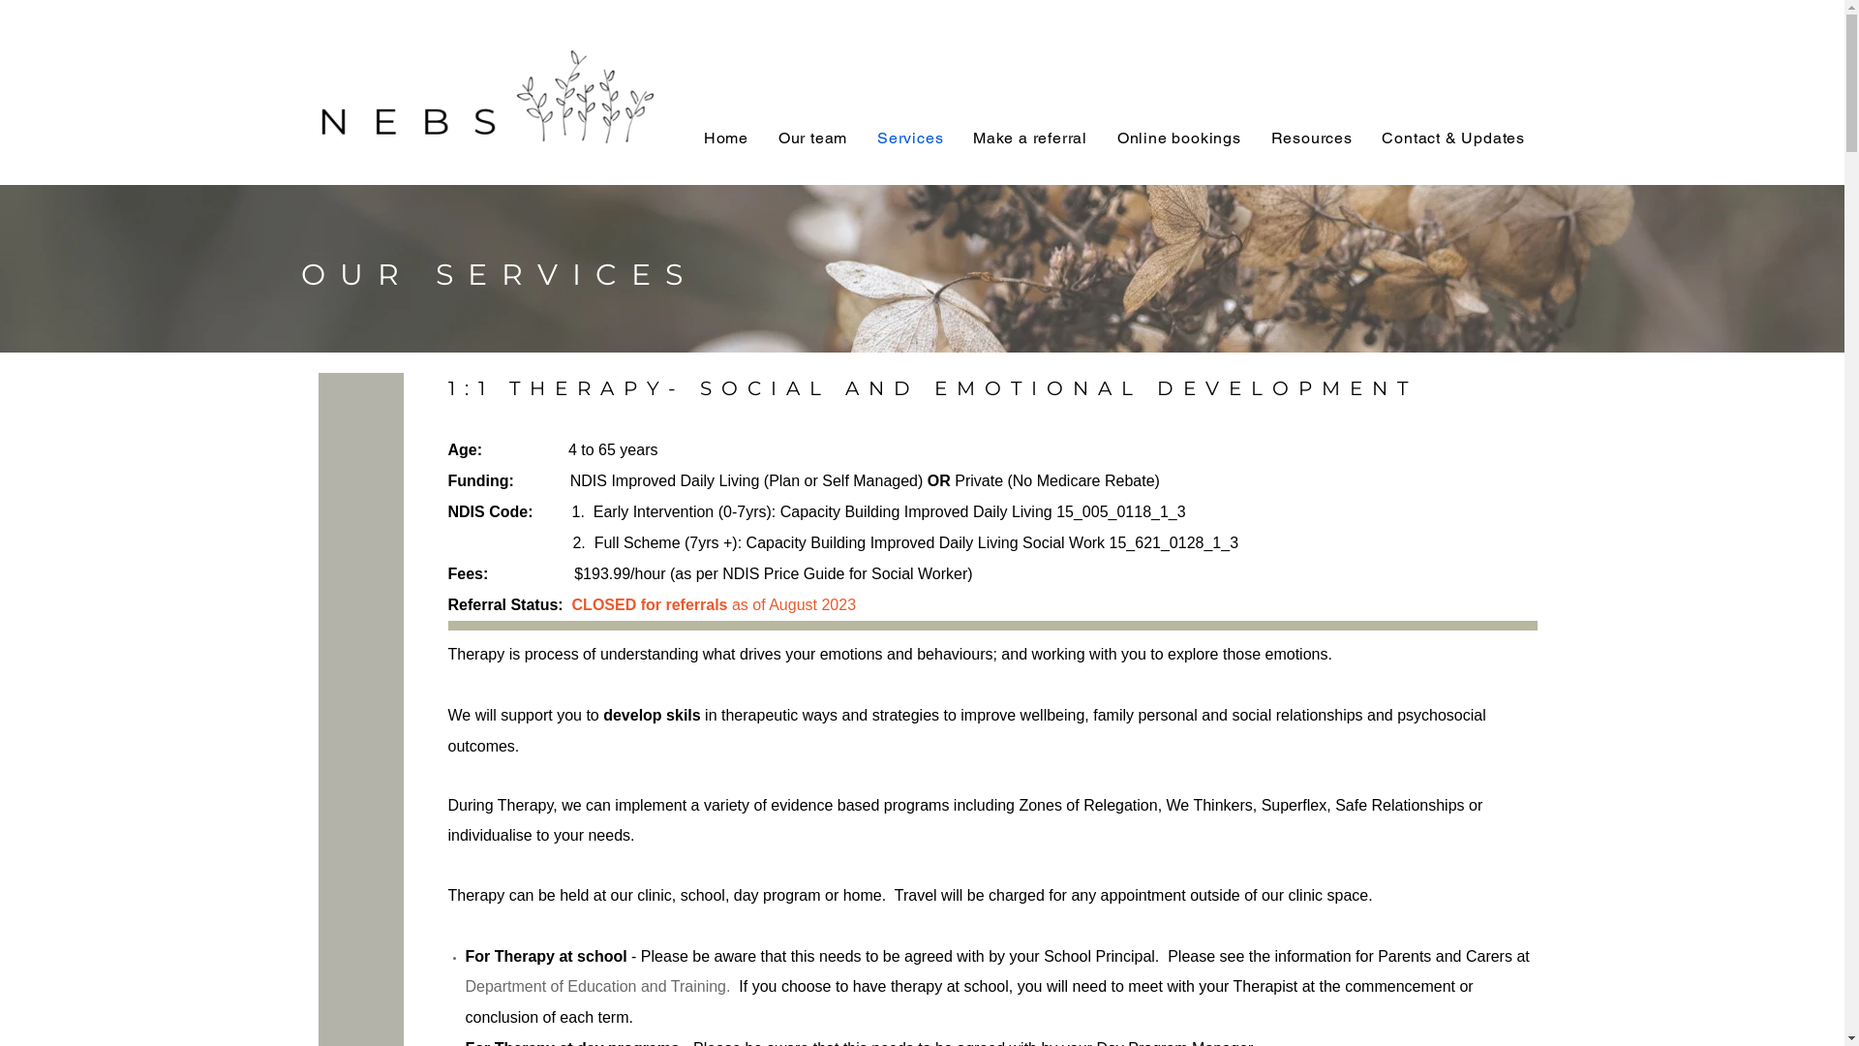 Image resolution: width=1859 pixels, height=1046 pixels. Describe the element at coordinates (1453, 138) in the screenshot. I see `Contact & Updates` at that location.